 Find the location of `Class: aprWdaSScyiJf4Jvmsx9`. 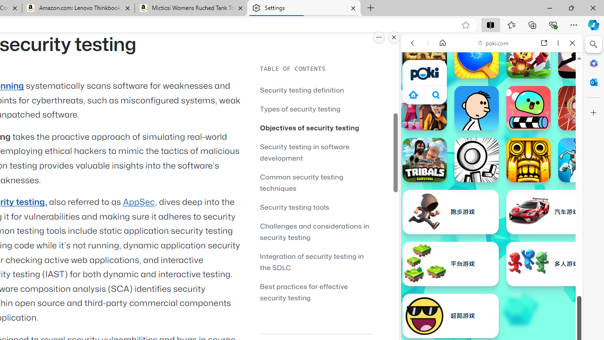

Class: aprWdaSScyiJf4Jvmsx9 is located at coordinates (413, 94).